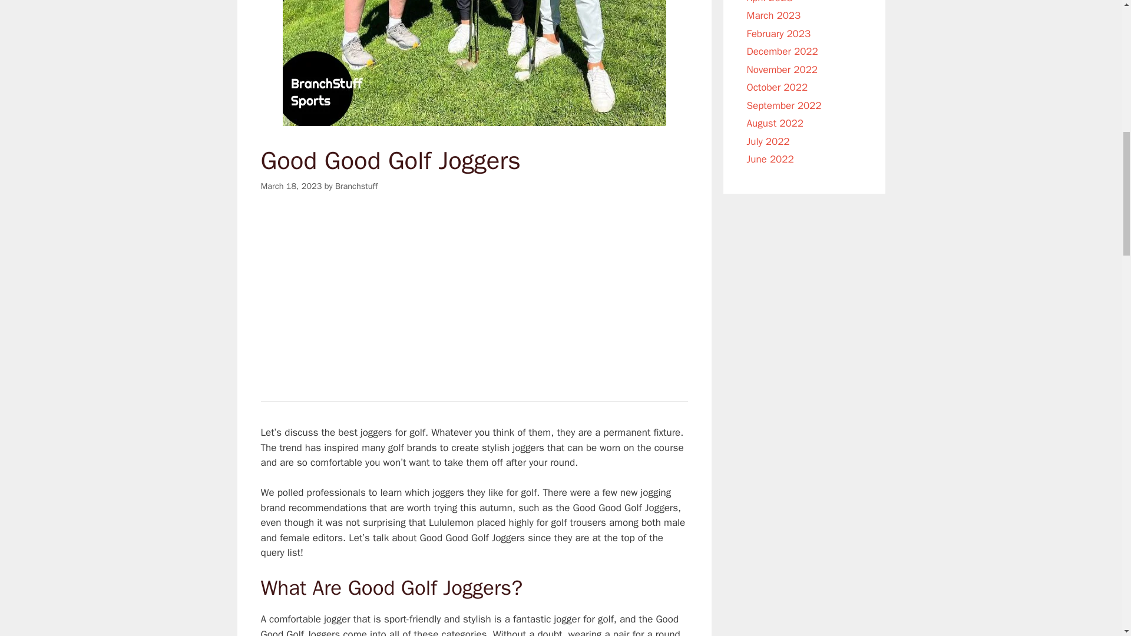 Image resolution: width=1131 pixels, height=636 pixels. Describe the element at coordinates (356, 186) in the screenshot. I see `Branchstuff` at that location.